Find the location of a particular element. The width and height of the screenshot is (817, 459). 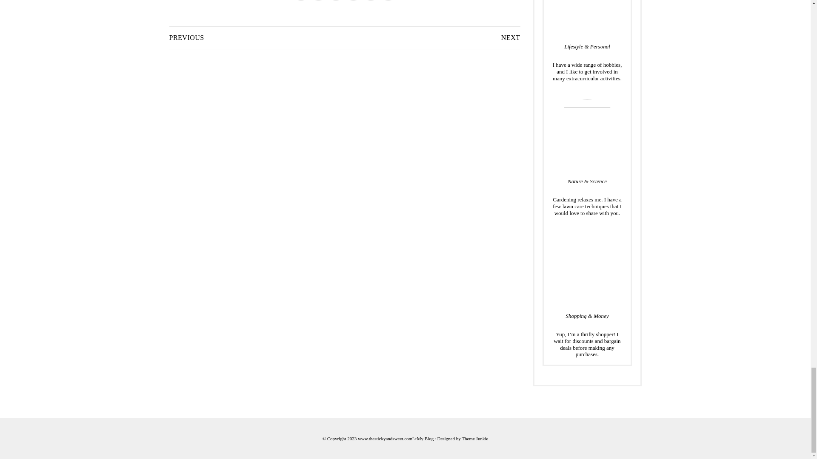

Email is located at coordinates (388, 0).